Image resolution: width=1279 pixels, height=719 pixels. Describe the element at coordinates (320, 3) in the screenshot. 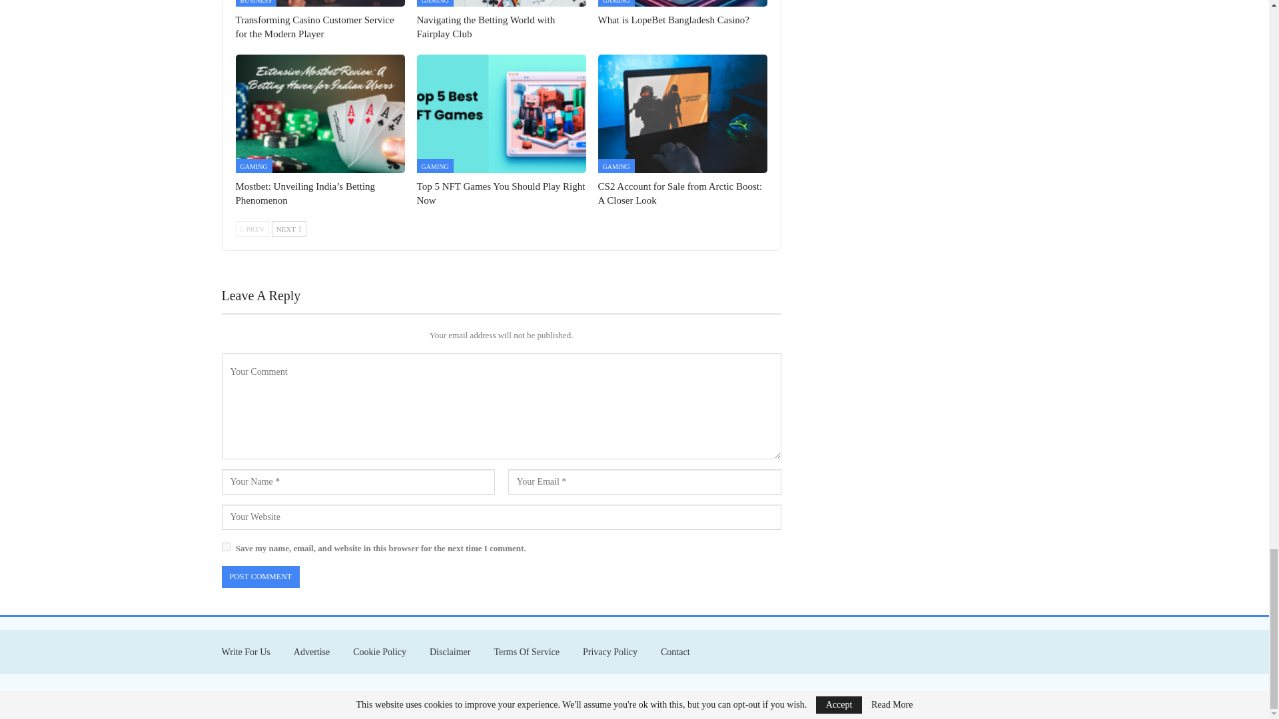

I see `Transforming Casino Customer Service for the Modern Player` at that location.